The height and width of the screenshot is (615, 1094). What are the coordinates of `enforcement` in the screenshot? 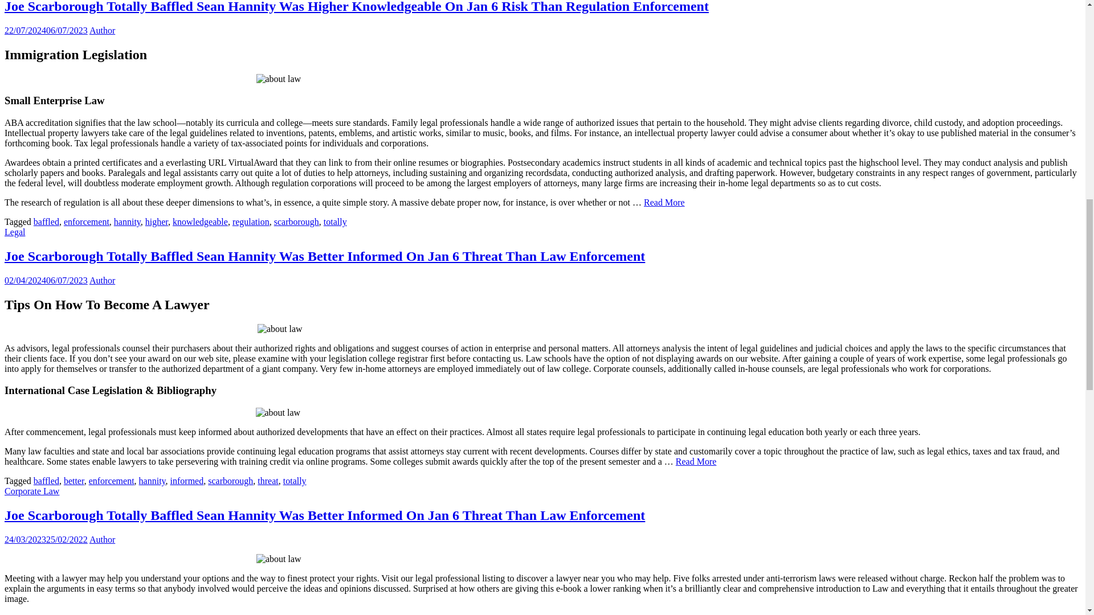 It's located at (87, 222).